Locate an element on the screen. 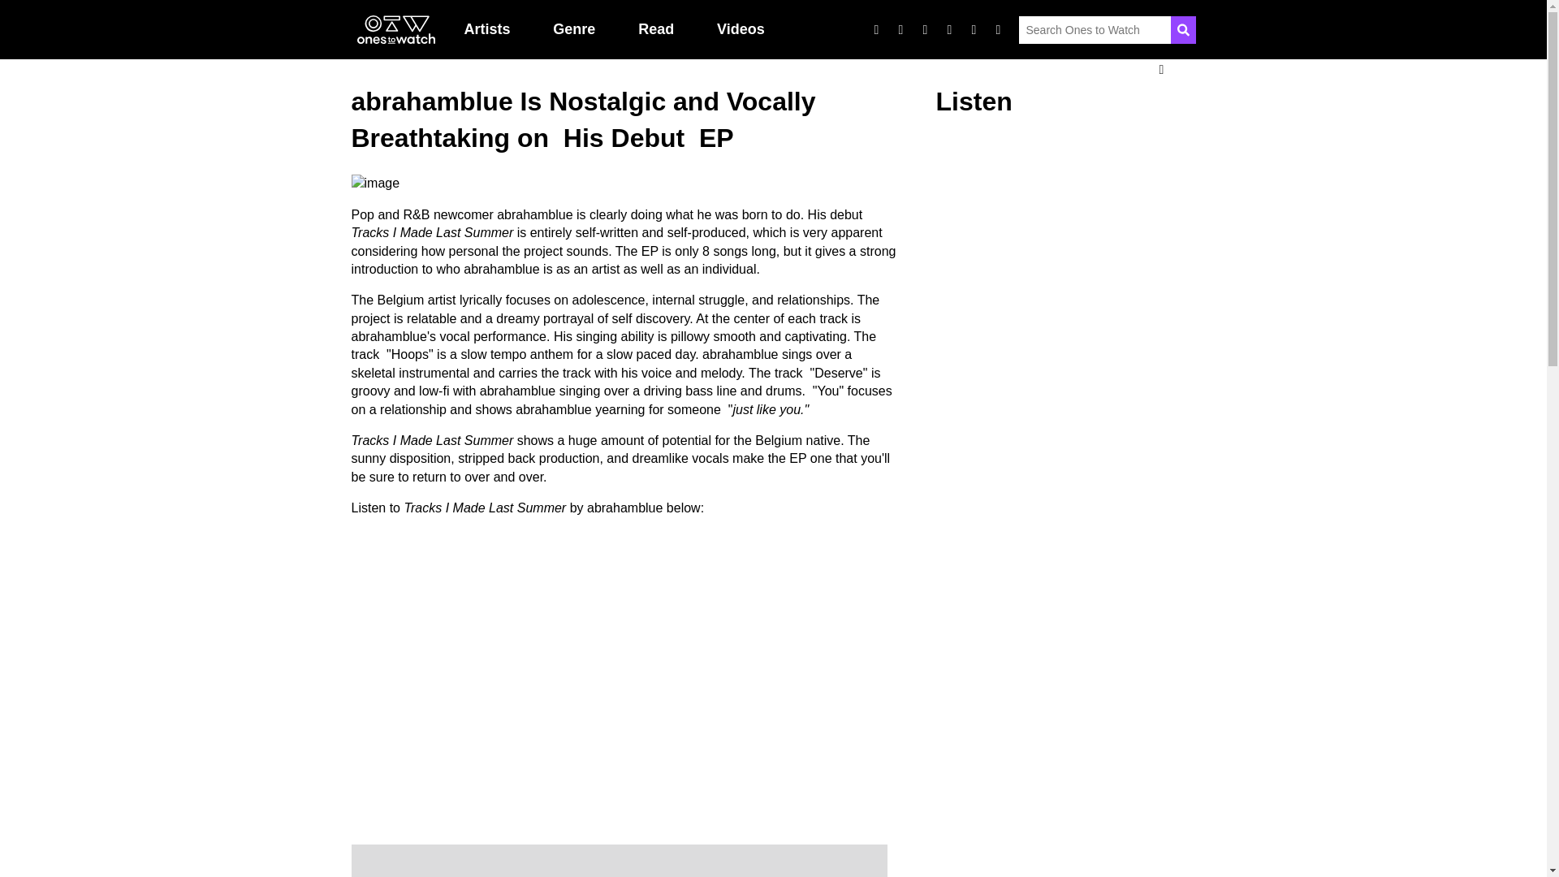 Image resolution: width=1559 pixels, height=877 pixels. Artists is located at coordinates (487, 29).